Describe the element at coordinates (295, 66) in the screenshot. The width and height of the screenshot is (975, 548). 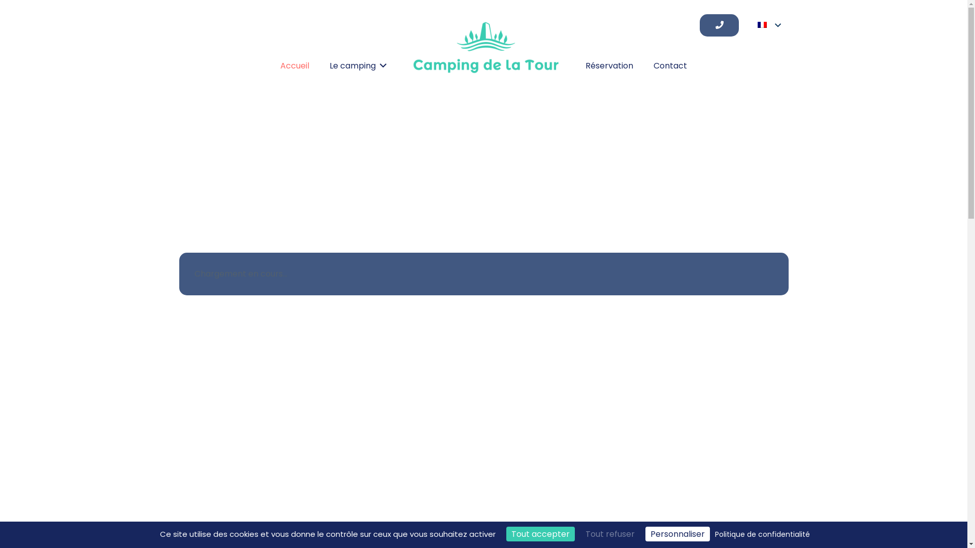
I see `Accueil` at that location.